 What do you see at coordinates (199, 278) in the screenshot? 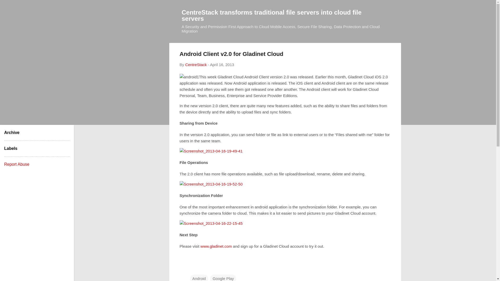
I see `Android` at bounding box center [199, 278].